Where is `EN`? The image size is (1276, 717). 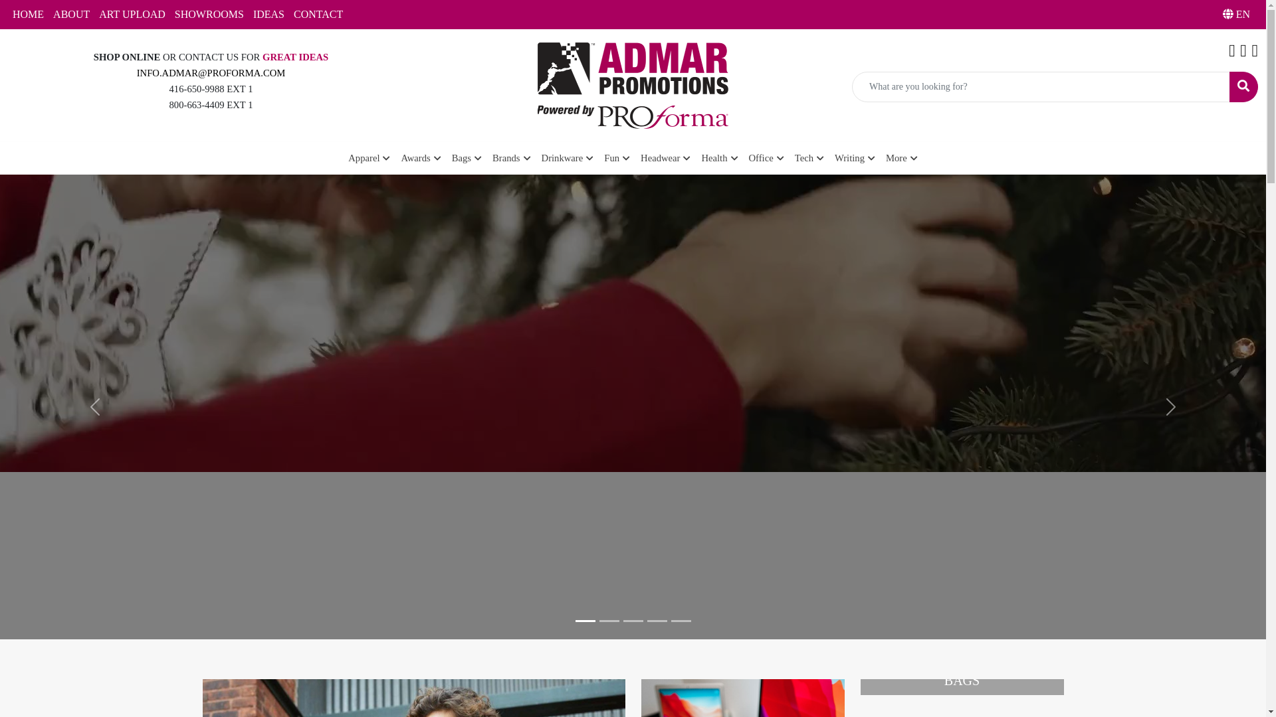
EN is located at coordinates (1240, 15).